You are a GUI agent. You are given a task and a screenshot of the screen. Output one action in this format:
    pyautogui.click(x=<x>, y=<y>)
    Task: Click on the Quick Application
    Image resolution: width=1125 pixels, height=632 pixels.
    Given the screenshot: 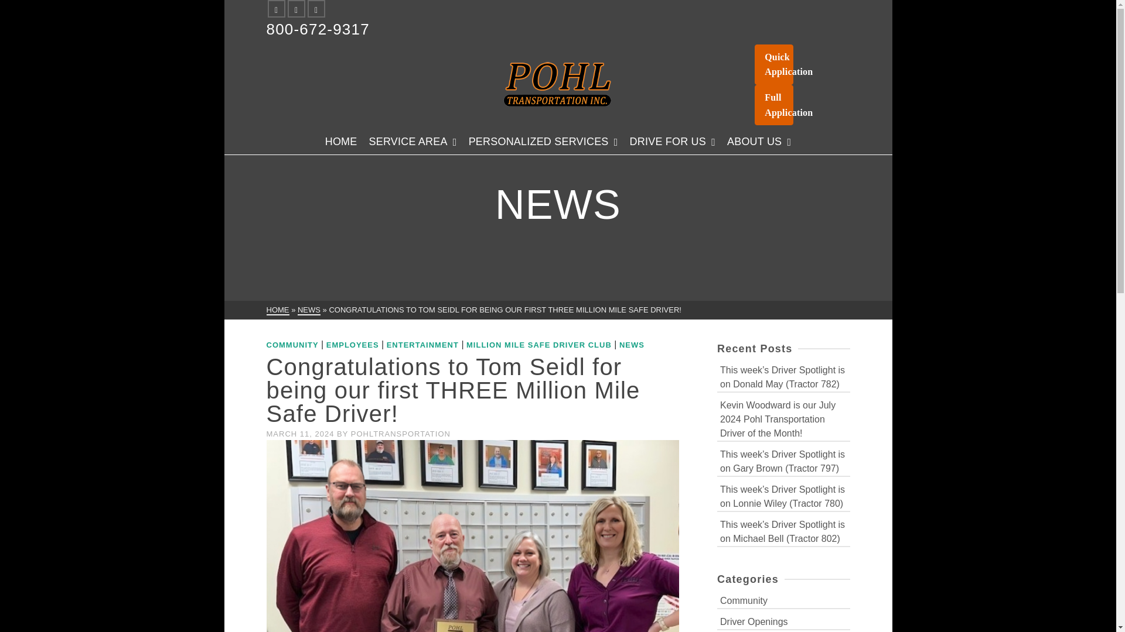 What is the action you would take?
    pyautogui.click(x=773, y=64)
    